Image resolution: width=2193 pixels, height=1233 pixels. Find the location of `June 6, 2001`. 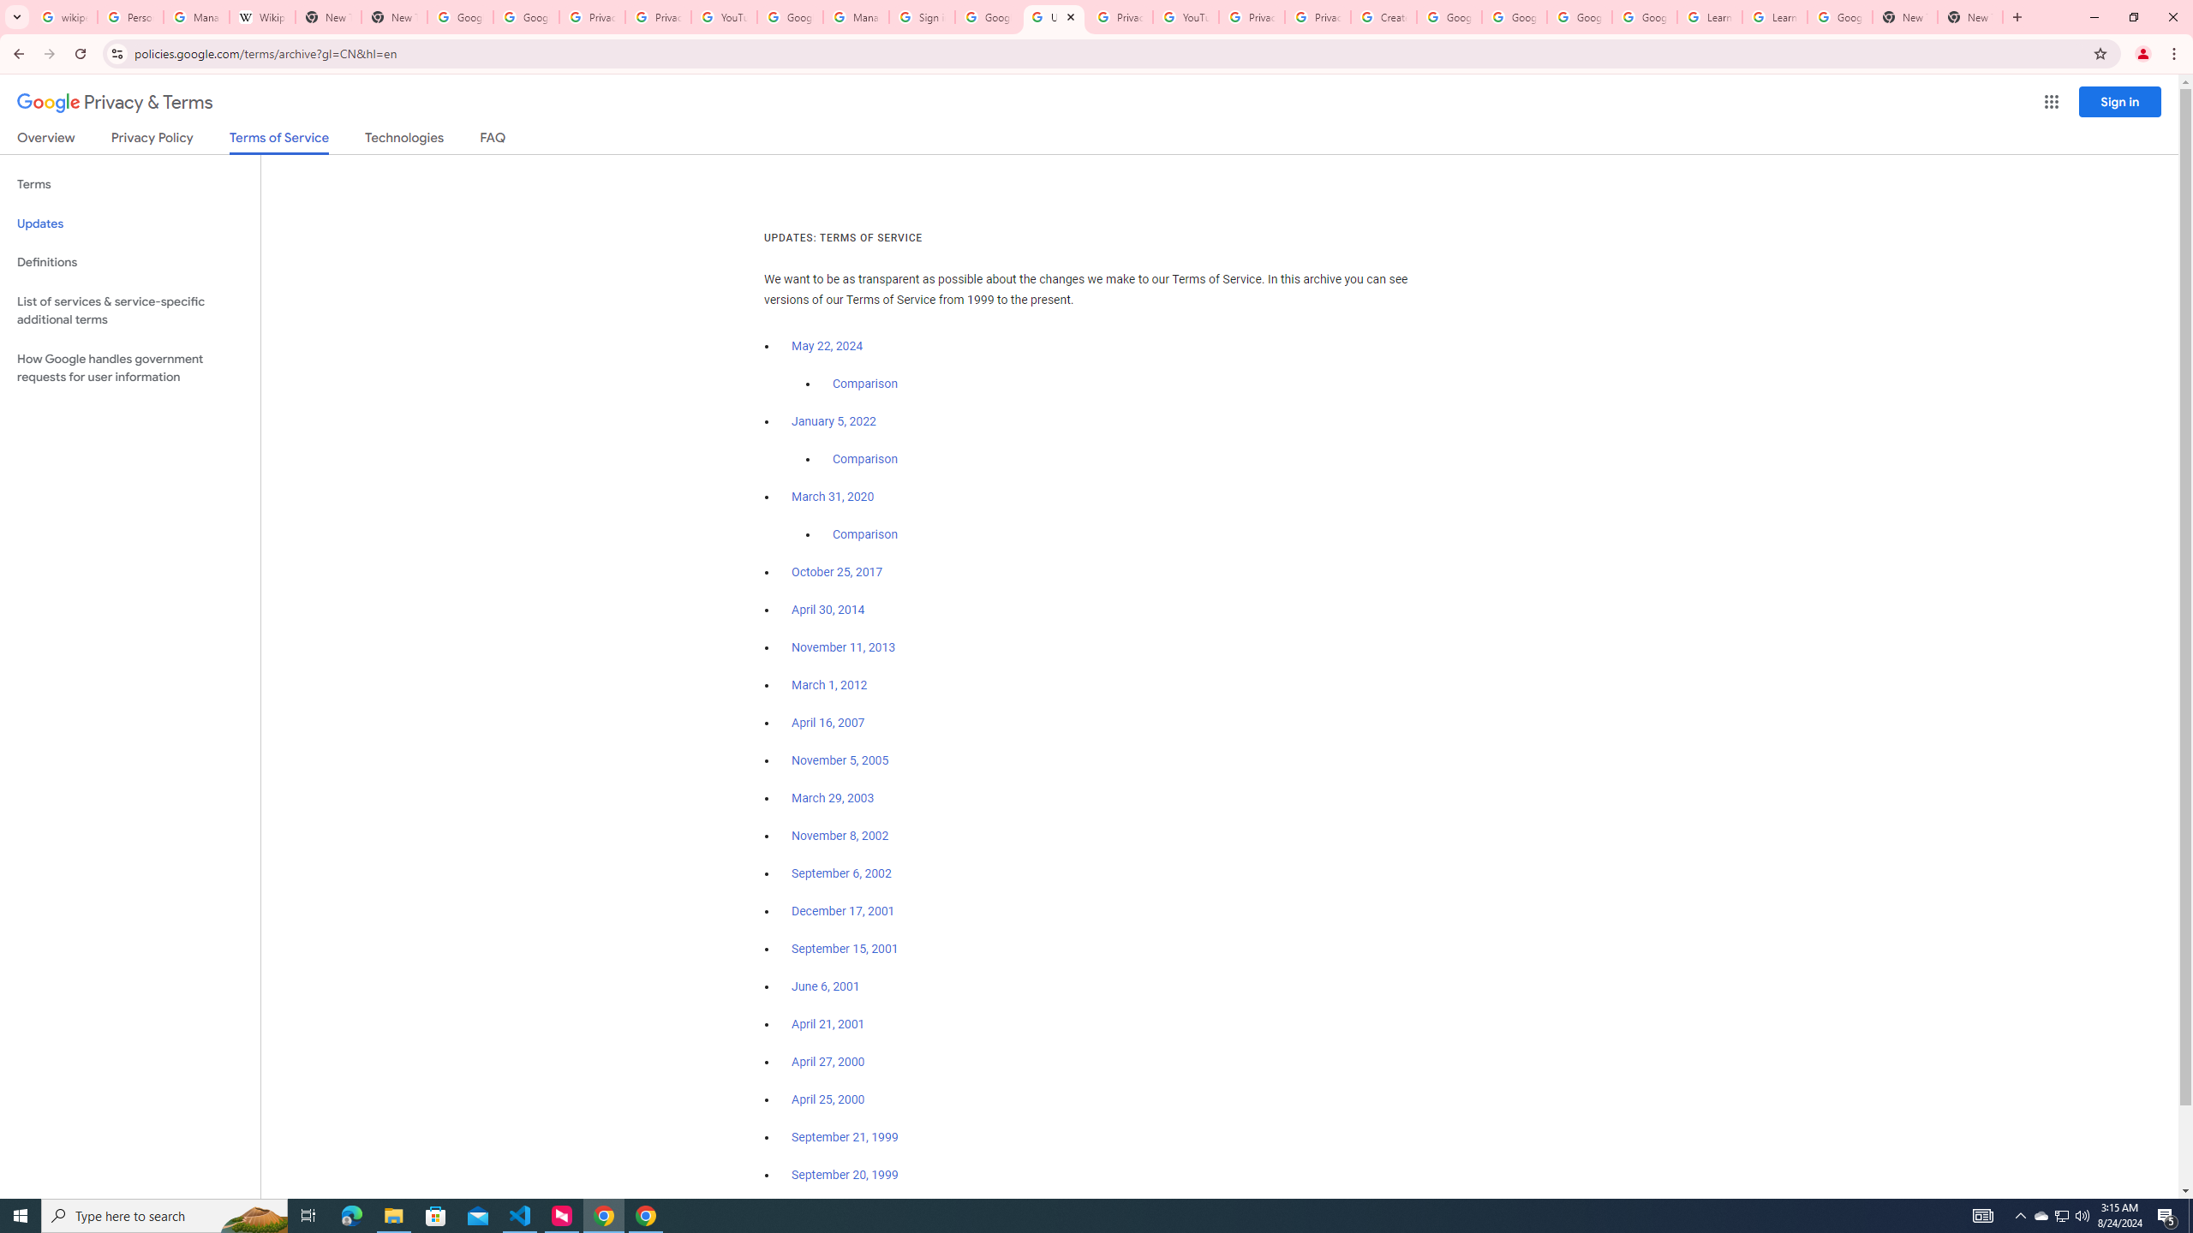

June 6, 2001 is located at coordinates (826, 986).